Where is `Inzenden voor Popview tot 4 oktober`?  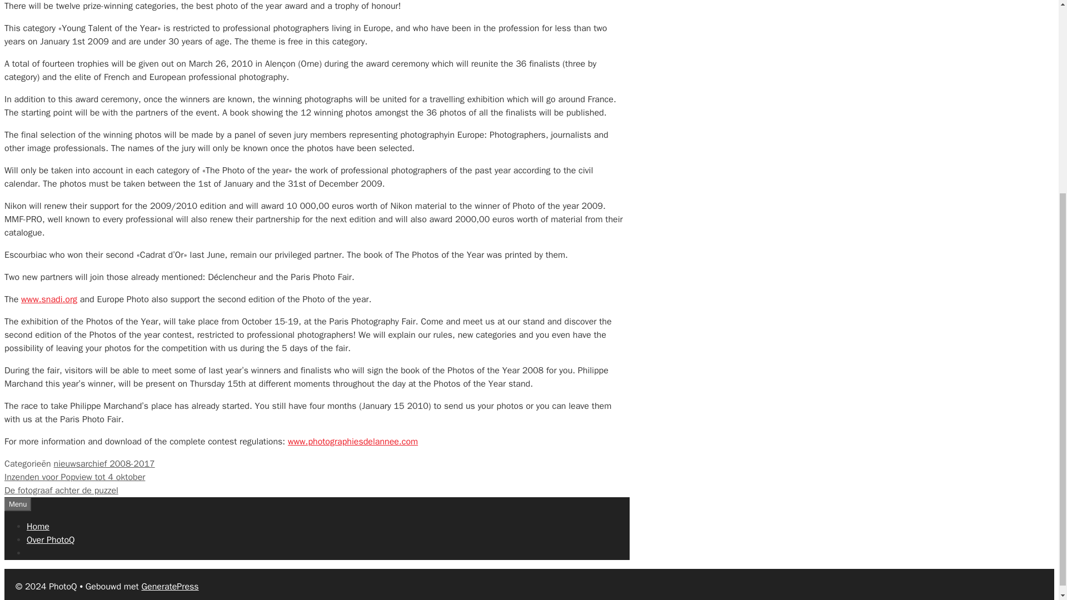
Inzenden voor Popview tot 4 oktober is located at coordinates (74, 477).